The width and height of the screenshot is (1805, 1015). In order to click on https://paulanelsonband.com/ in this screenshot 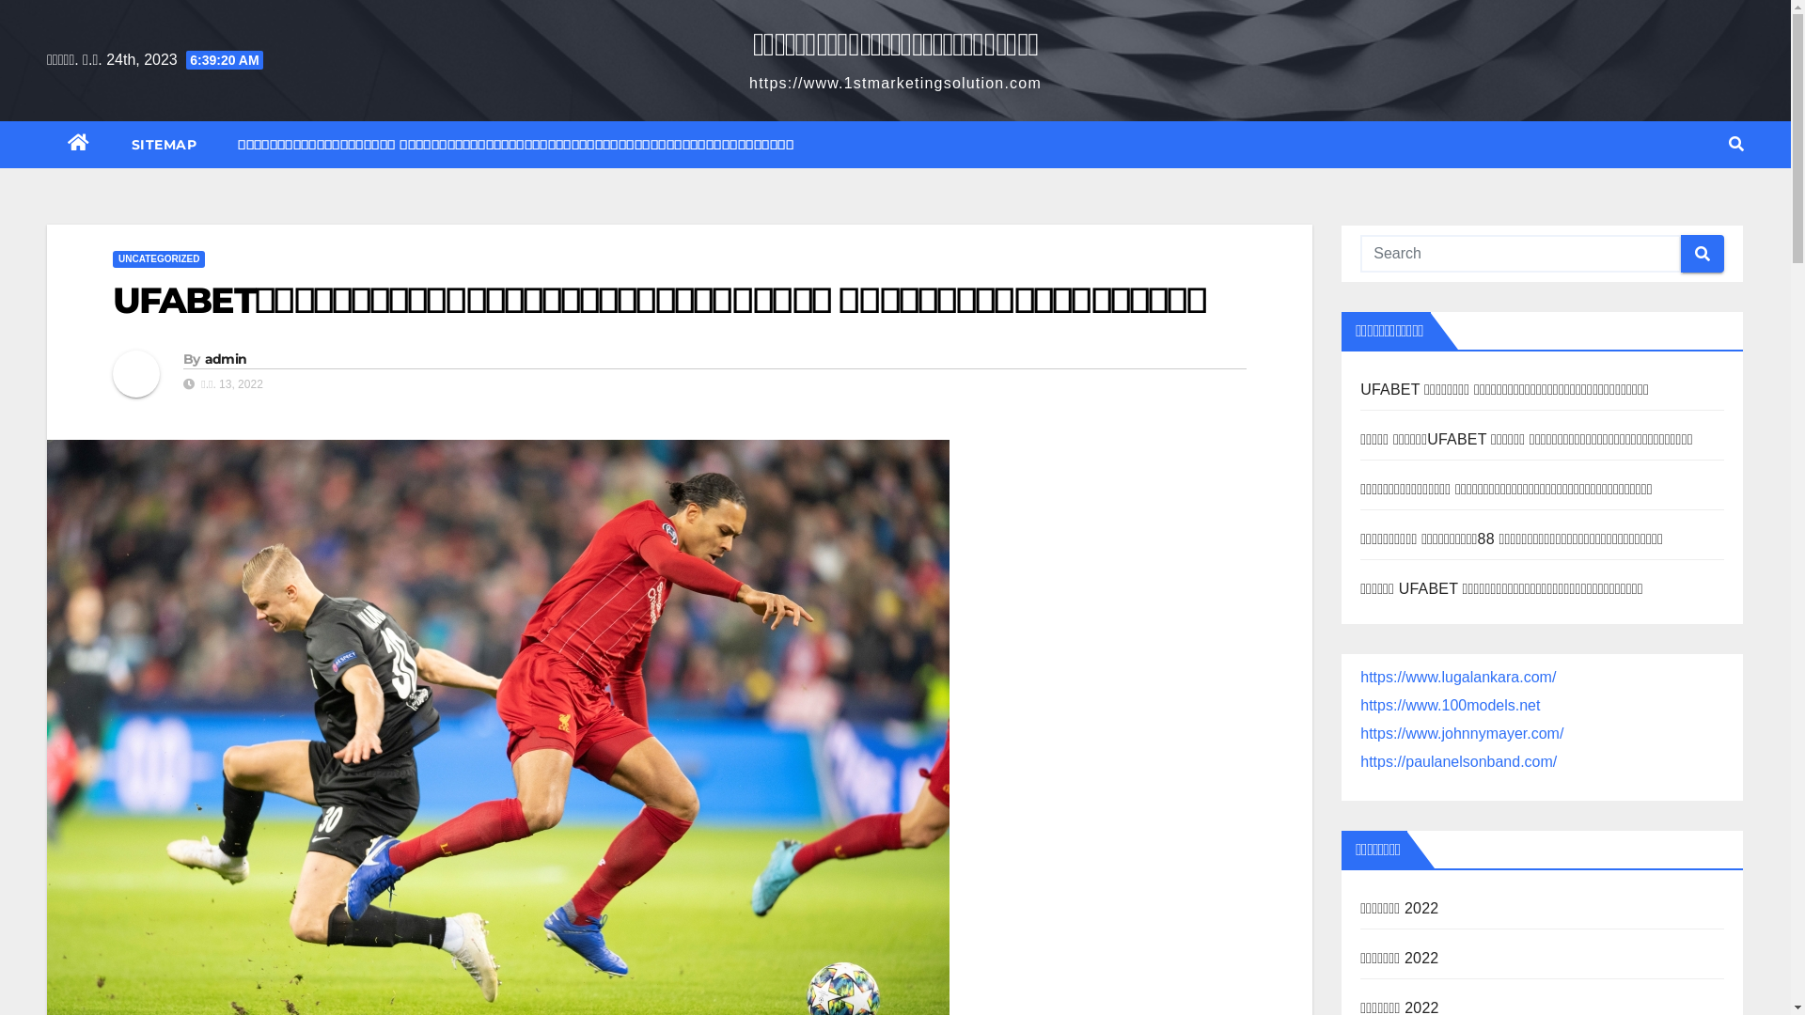, I will do `click(1459, 761)`.